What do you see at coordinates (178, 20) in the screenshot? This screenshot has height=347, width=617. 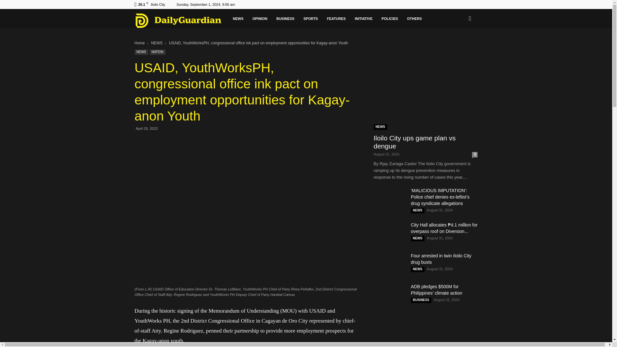 I see `We write, you decide.` at bounding box center [178, 20].